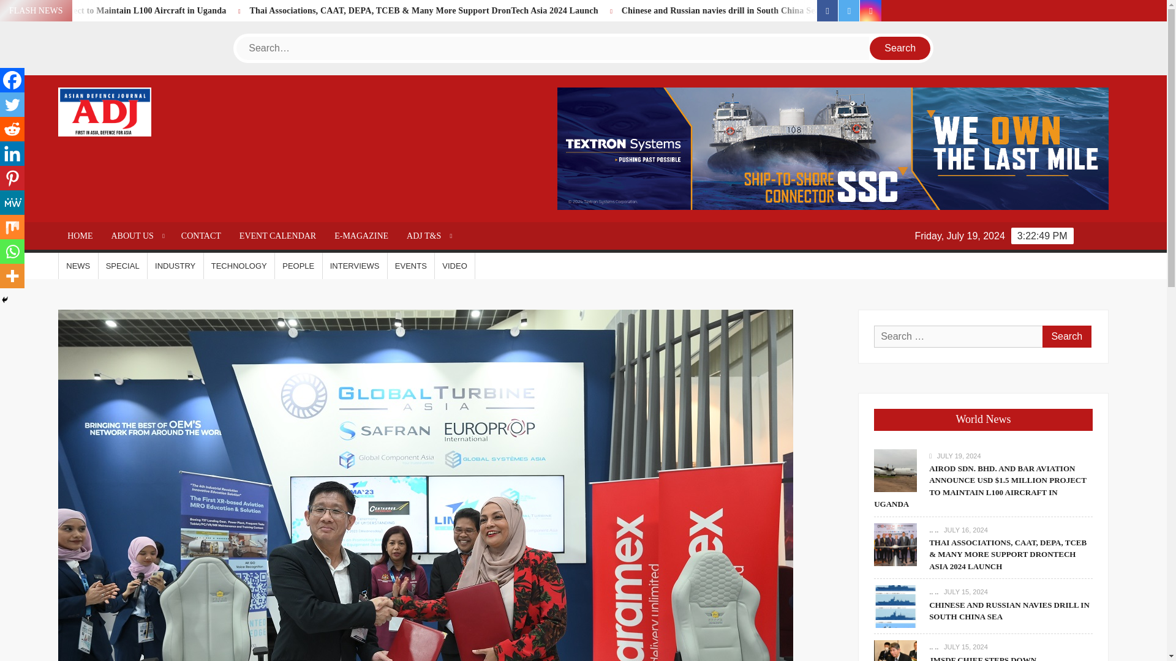  I want to click on Chinese and Russian navies drill in South China Sea, so click(847, 10).